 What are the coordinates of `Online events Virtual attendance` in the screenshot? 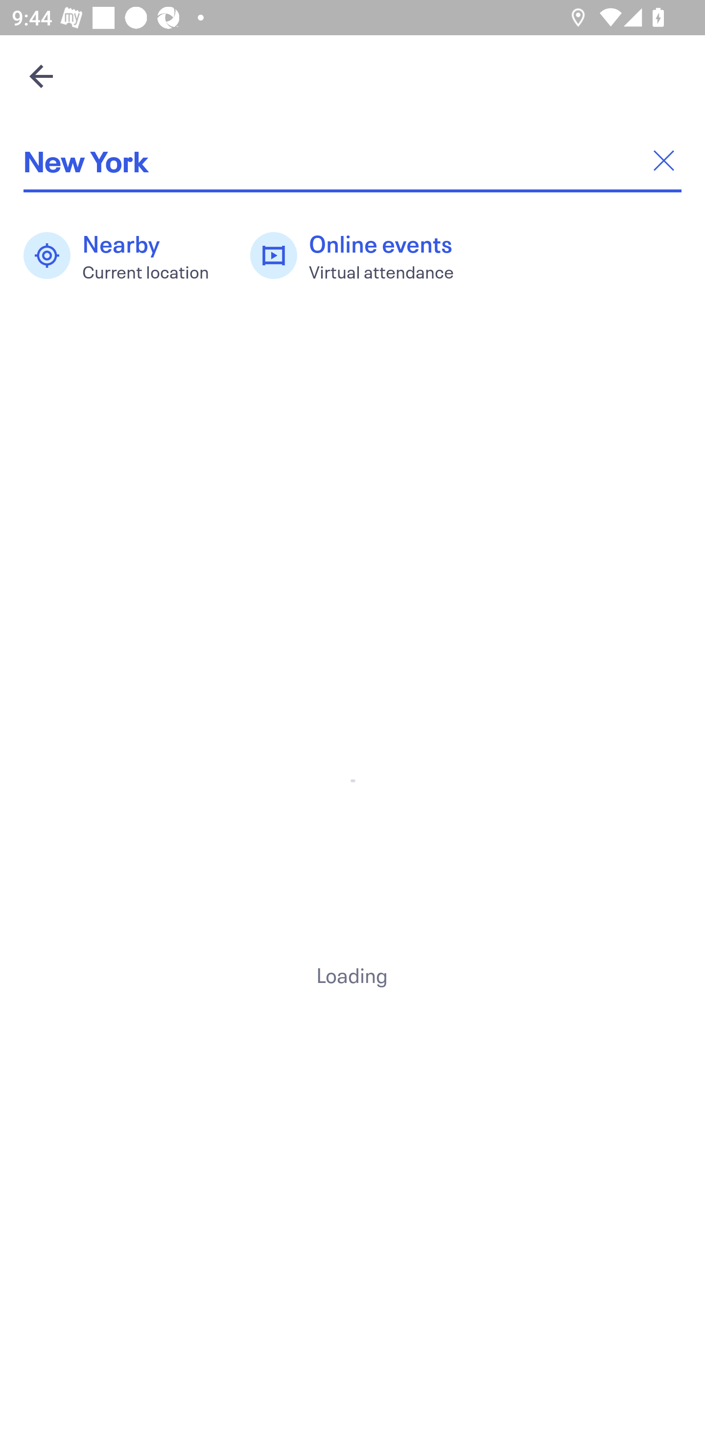 It's located at (361, 256).